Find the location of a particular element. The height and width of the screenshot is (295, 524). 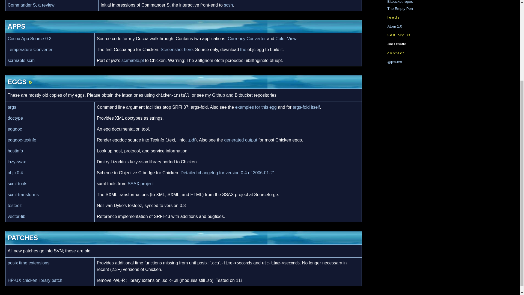

Commander S, a review is located at coordinates (31, 5).